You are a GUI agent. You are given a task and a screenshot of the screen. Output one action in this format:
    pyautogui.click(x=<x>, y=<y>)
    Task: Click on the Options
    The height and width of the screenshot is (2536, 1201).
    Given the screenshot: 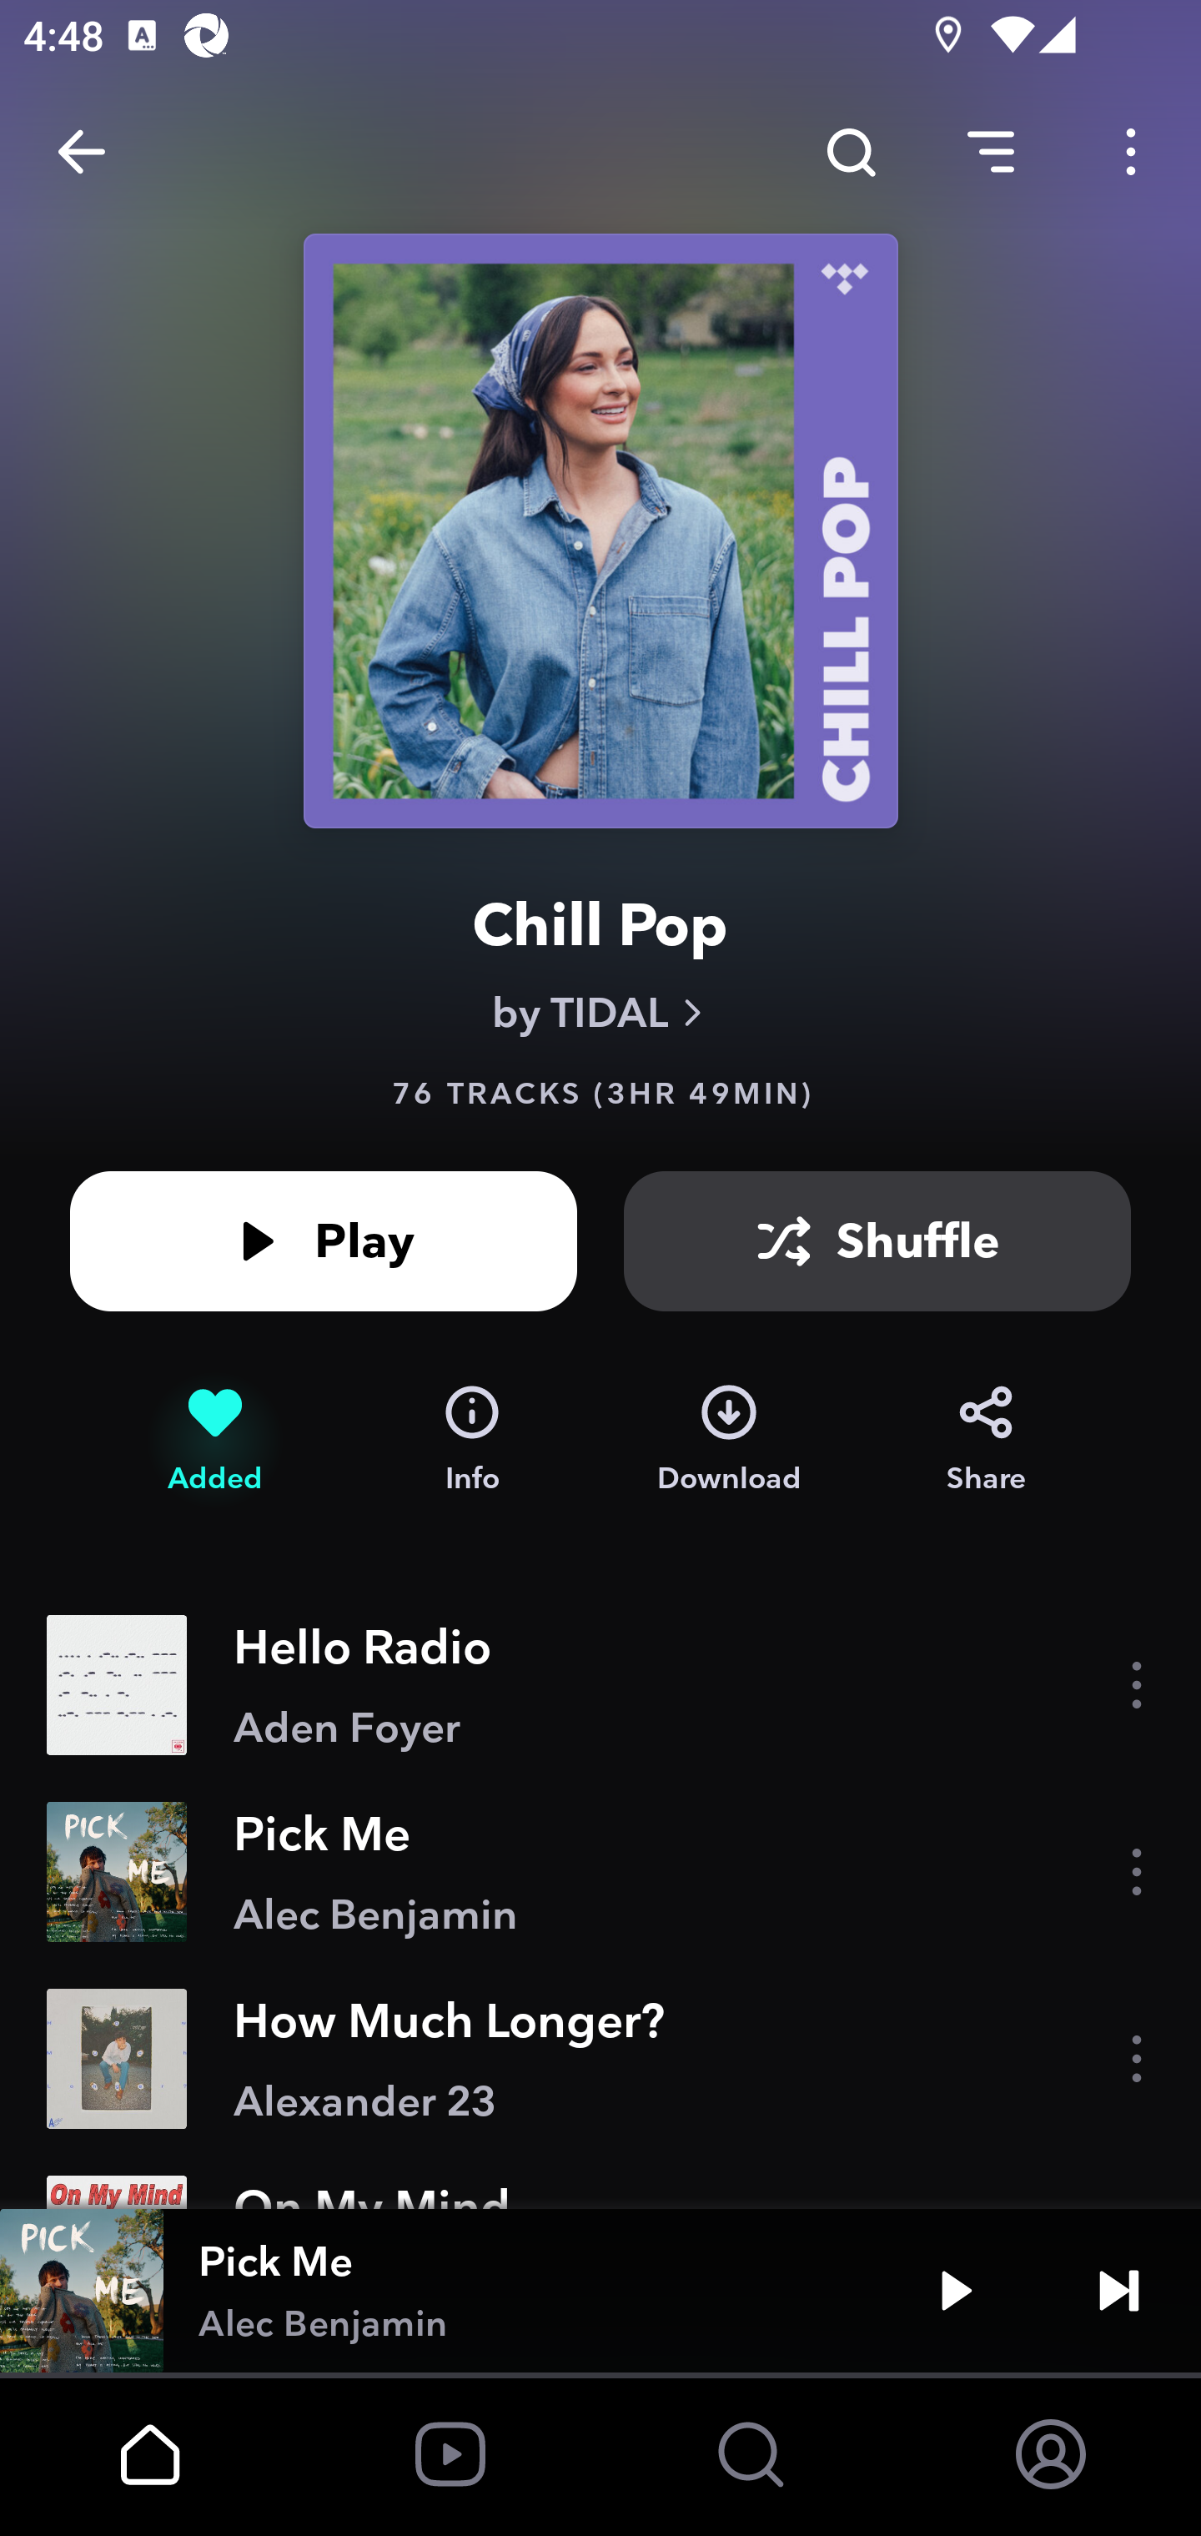 What is the action you would take?
    pyautogui.click(x=1131, y=152)
    